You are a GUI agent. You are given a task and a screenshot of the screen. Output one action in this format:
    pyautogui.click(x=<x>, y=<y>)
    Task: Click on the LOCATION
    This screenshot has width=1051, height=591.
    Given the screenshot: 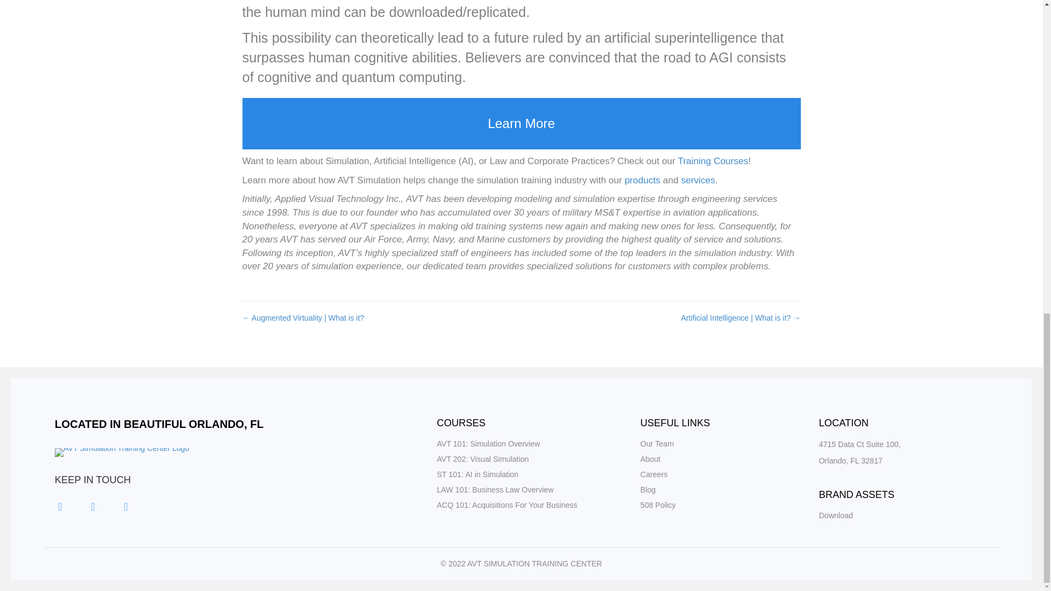 What is the action you would take?
    pyautogui.click(x=844, y=422)
    